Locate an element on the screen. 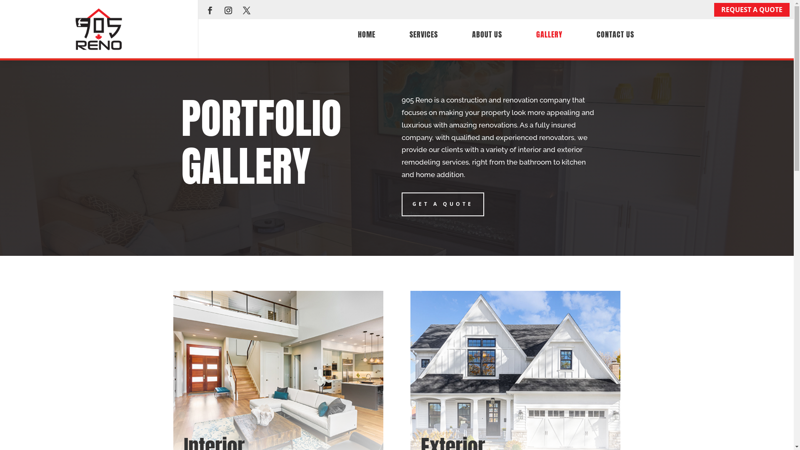 Image resolution: width=800 pixels, height=450 pixels. GALLERY is located at coordinates (549, 32).